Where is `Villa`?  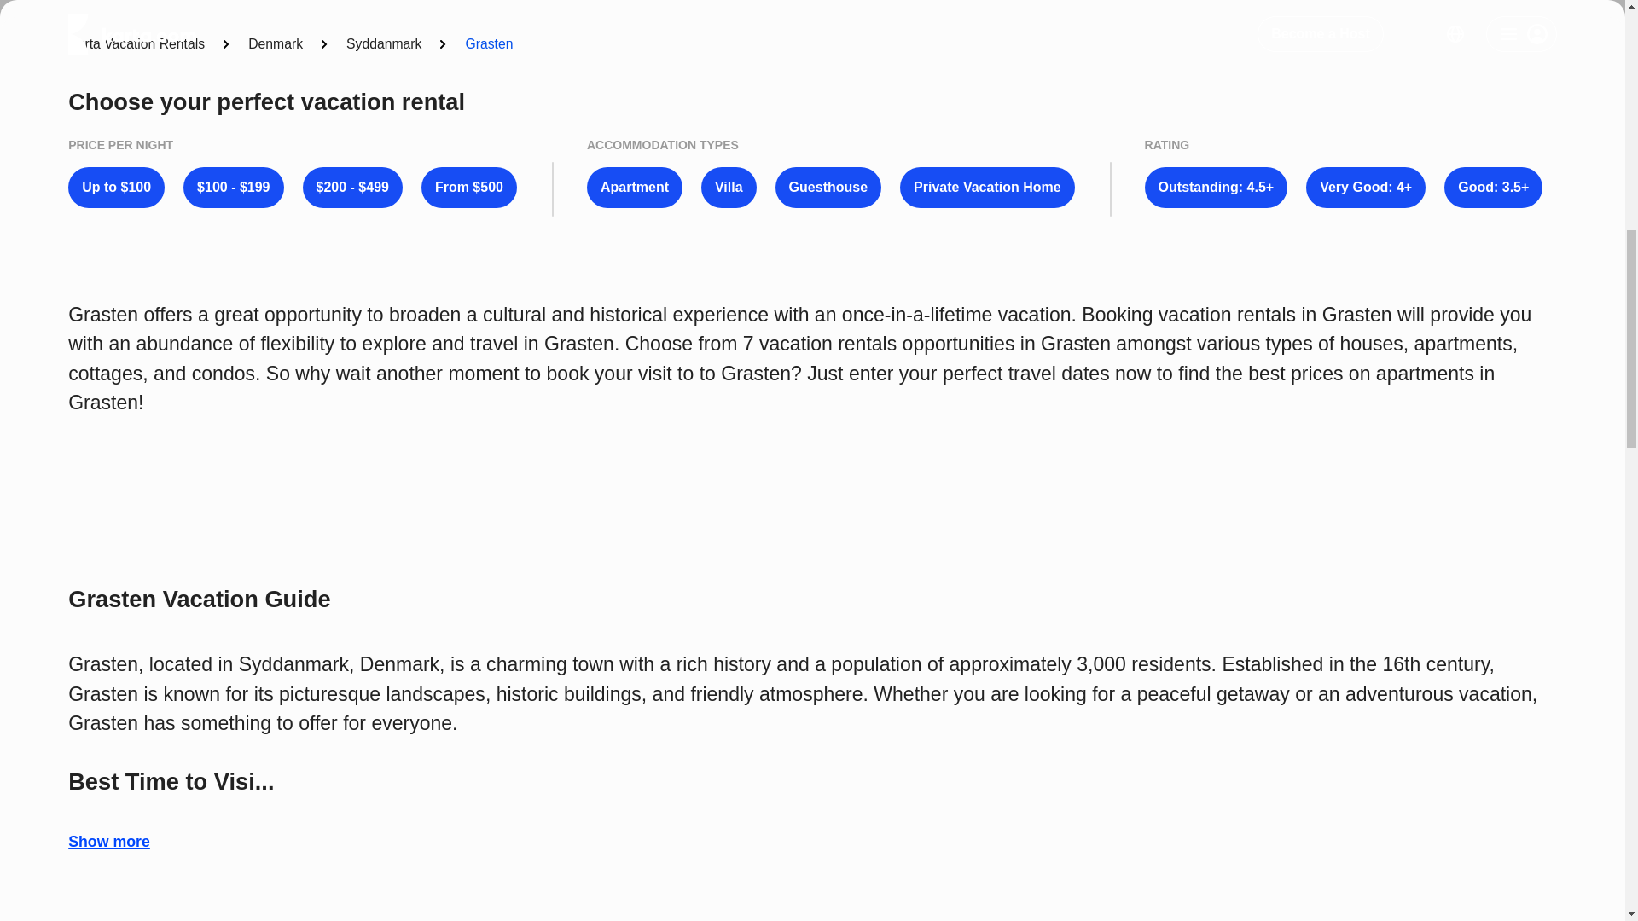
Villa is located at coordinates (729, 188).